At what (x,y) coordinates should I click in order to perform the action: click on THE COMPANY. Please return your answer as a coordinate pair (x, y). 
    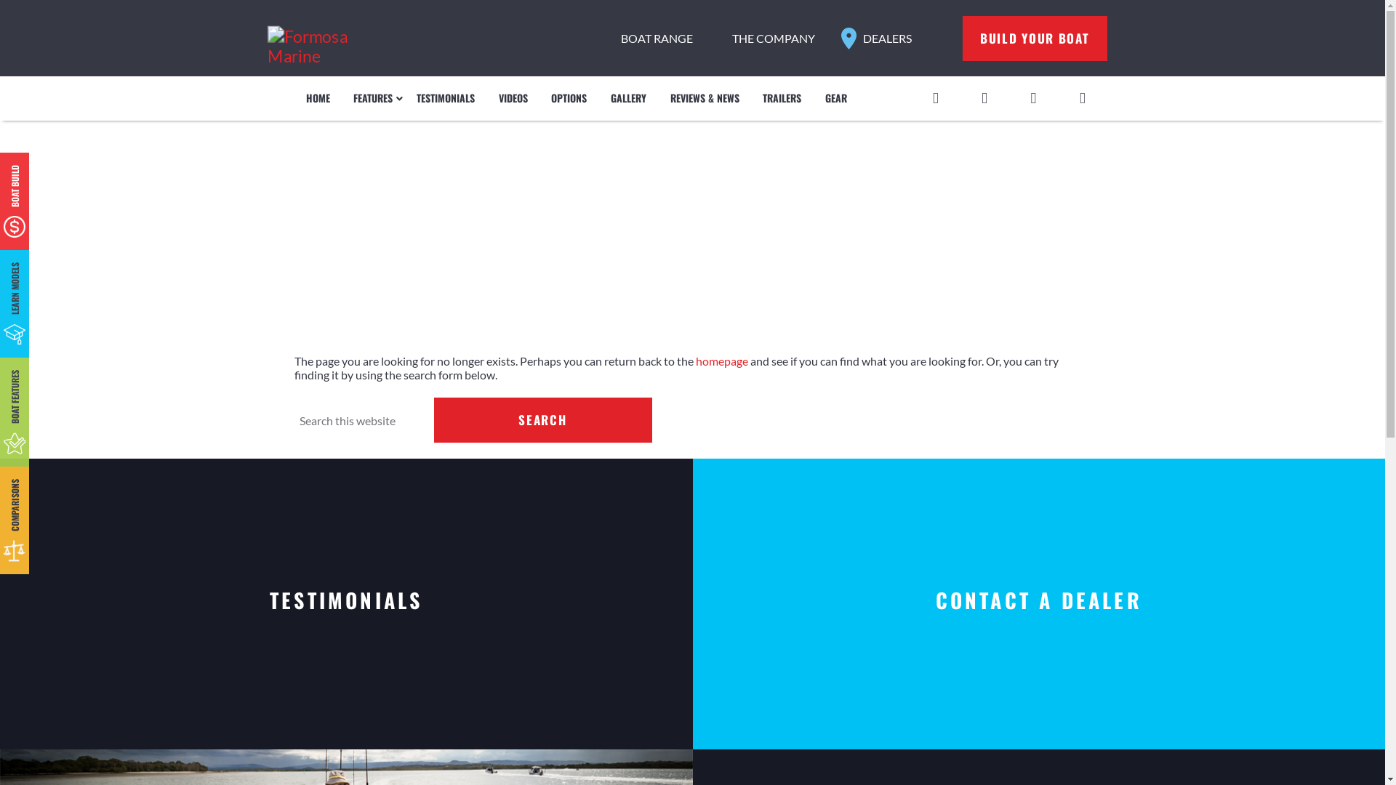
    Looking at the image, I should click on (774, 38).